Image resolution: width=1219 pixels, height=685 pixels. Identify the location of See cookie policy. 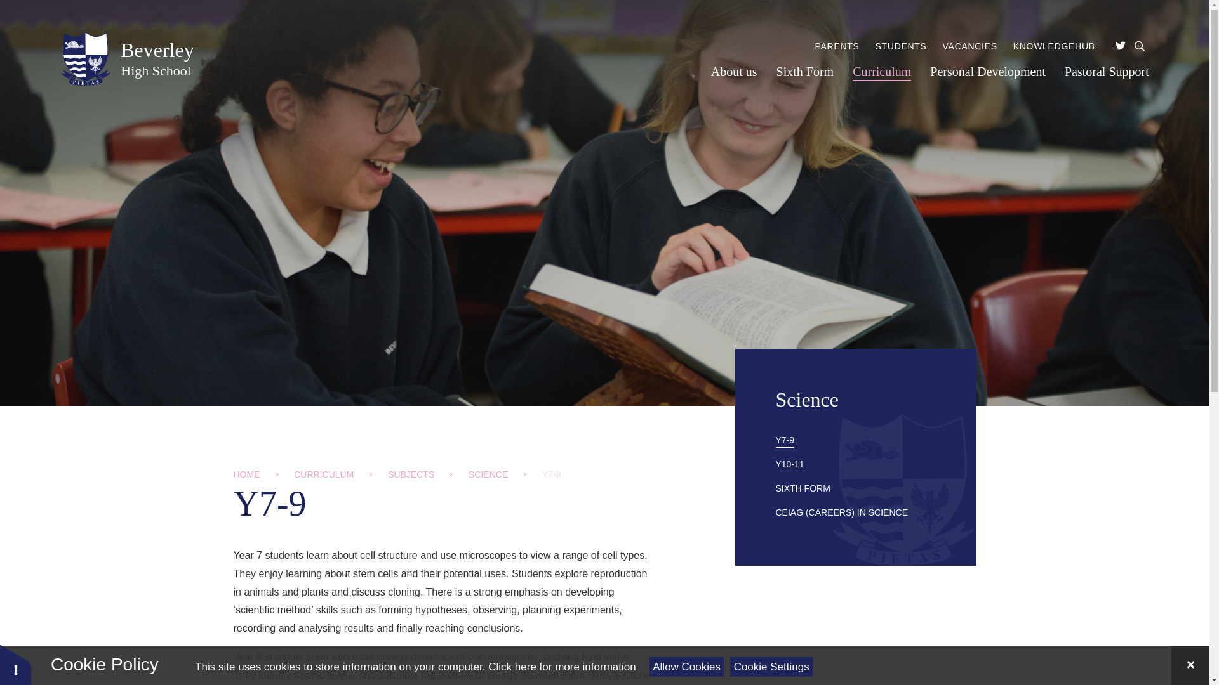
(1120, 46).